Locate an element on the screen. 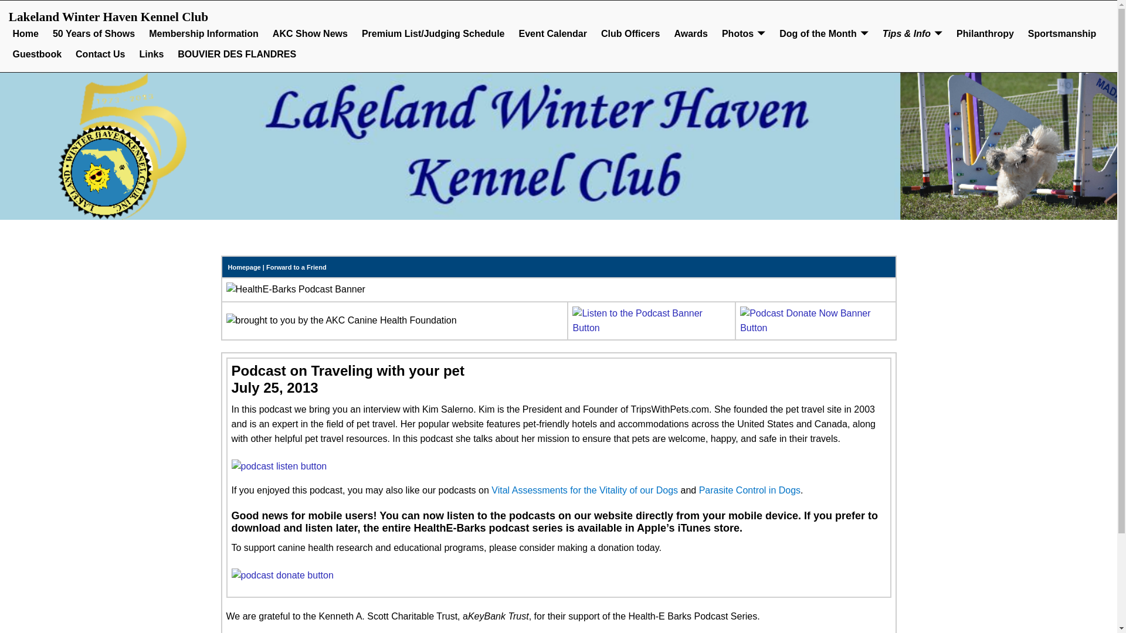 The height and width of the screenshot is (633, 1126). Homepage is located at coordinates (243, 267).